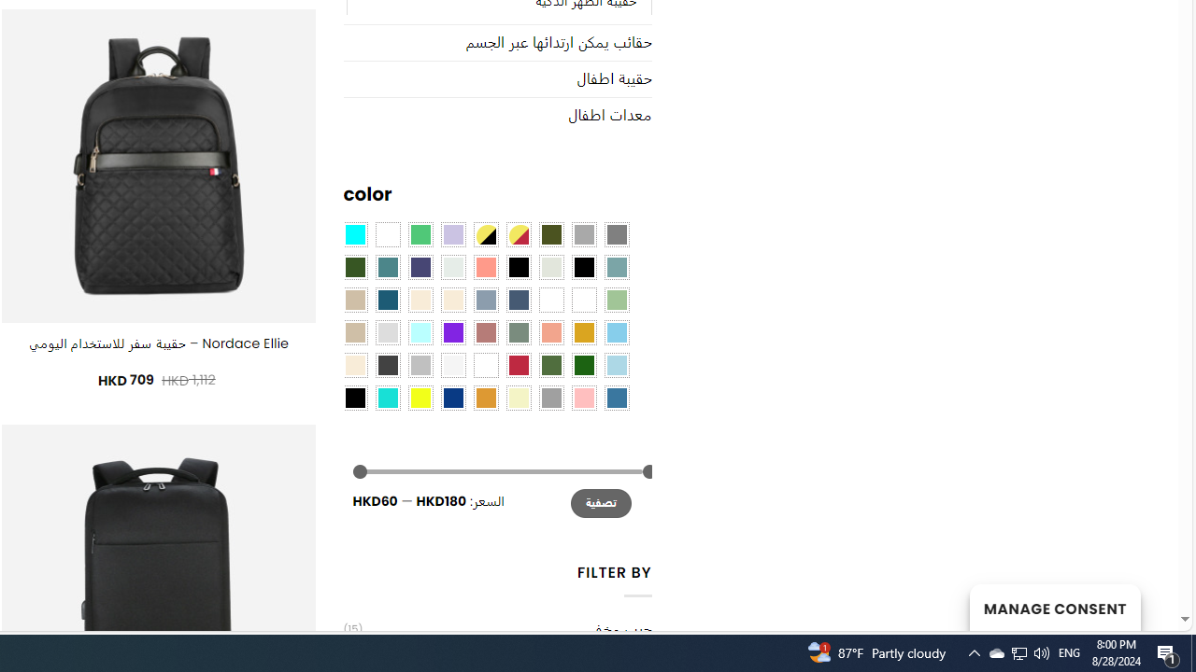 Image resolution: width=1196 pixels, height=672 pixels. I want to click on Khaki, so click(583, 300).